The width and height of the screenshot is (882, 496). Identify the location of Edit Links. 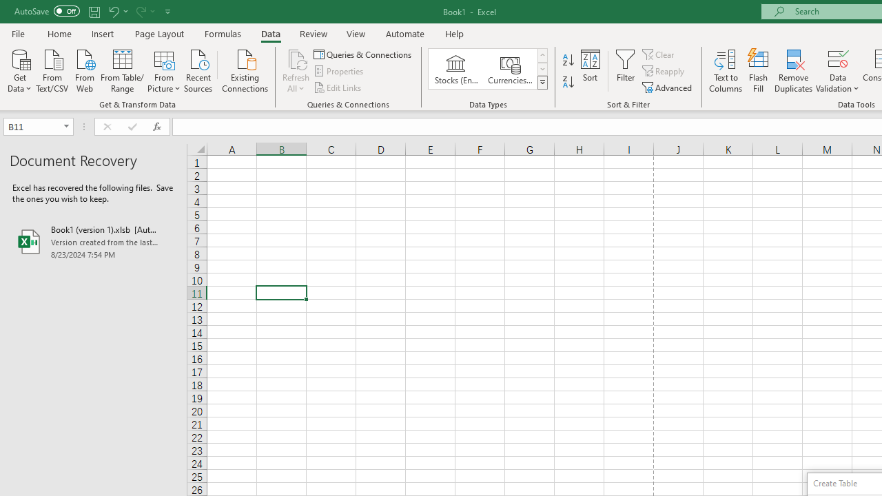
(338, 87).